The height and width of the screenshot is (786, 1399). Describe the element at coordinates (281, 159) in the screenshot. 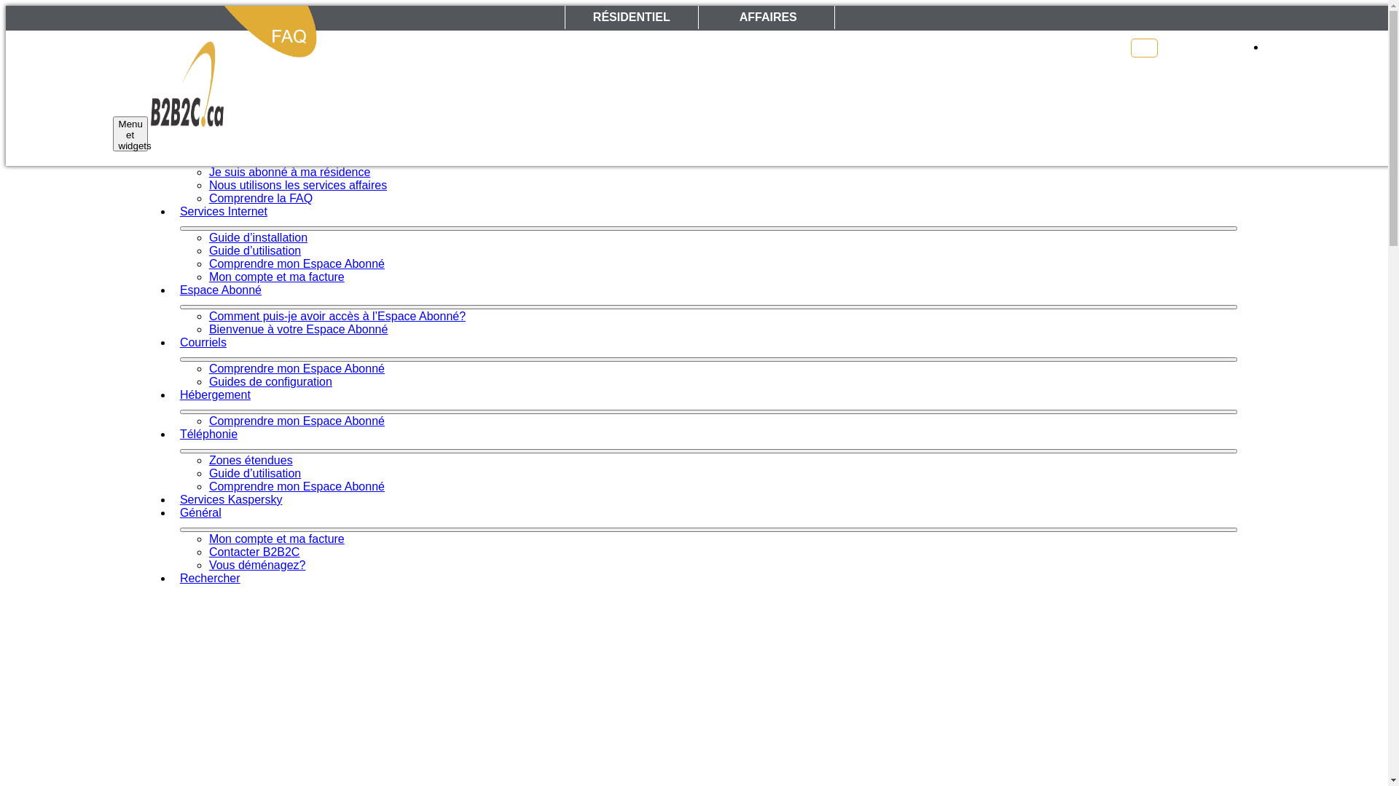

I see `Bienvenue nouveaux clients` at that location.